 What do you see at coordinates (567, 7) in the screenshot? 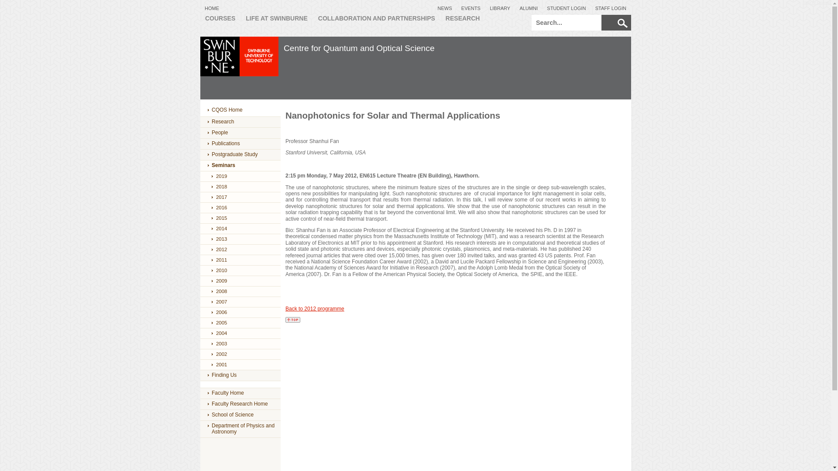
I see `STUDENT LOGIN` at bounding box center [567, 7].